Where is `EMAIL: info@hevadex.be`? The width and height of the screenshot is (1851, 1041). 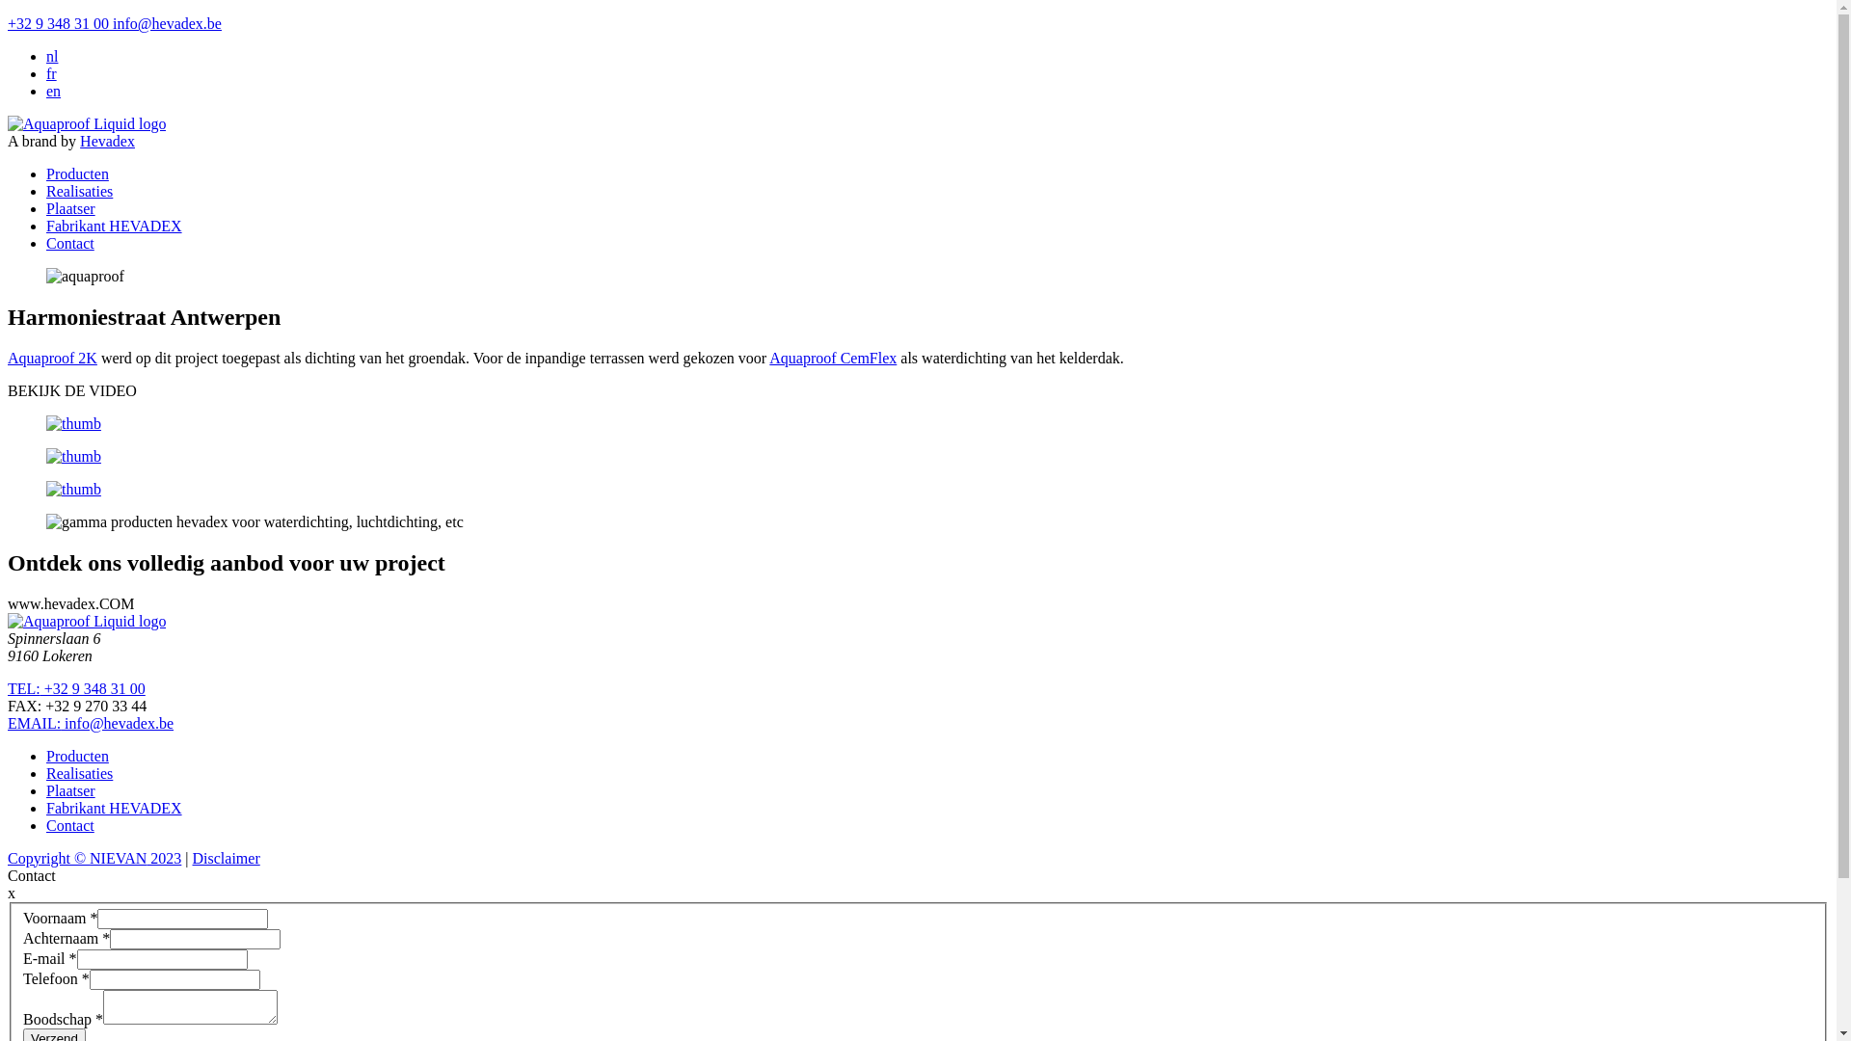 EMAIL: info@hevadex.be is located at coordinates (91, 723).